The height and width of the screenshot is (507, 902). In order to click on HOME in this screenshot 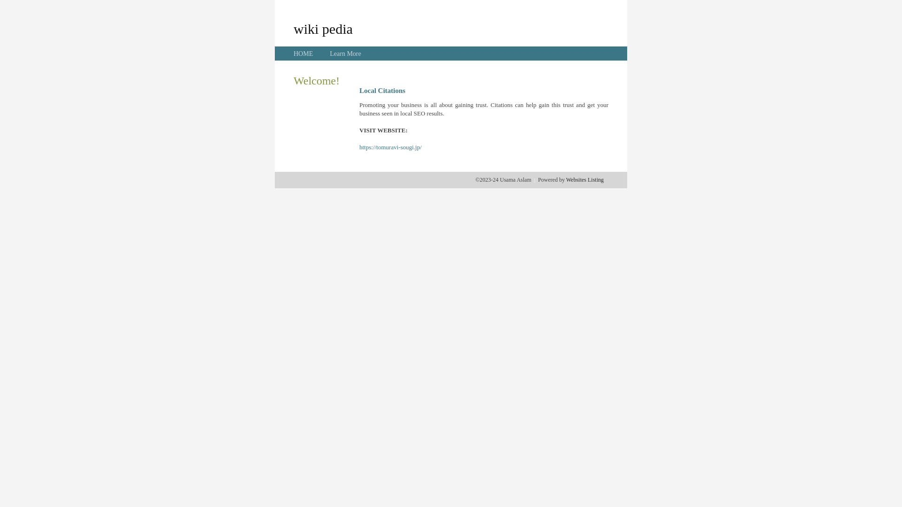, I will do `click(303, 54)`.